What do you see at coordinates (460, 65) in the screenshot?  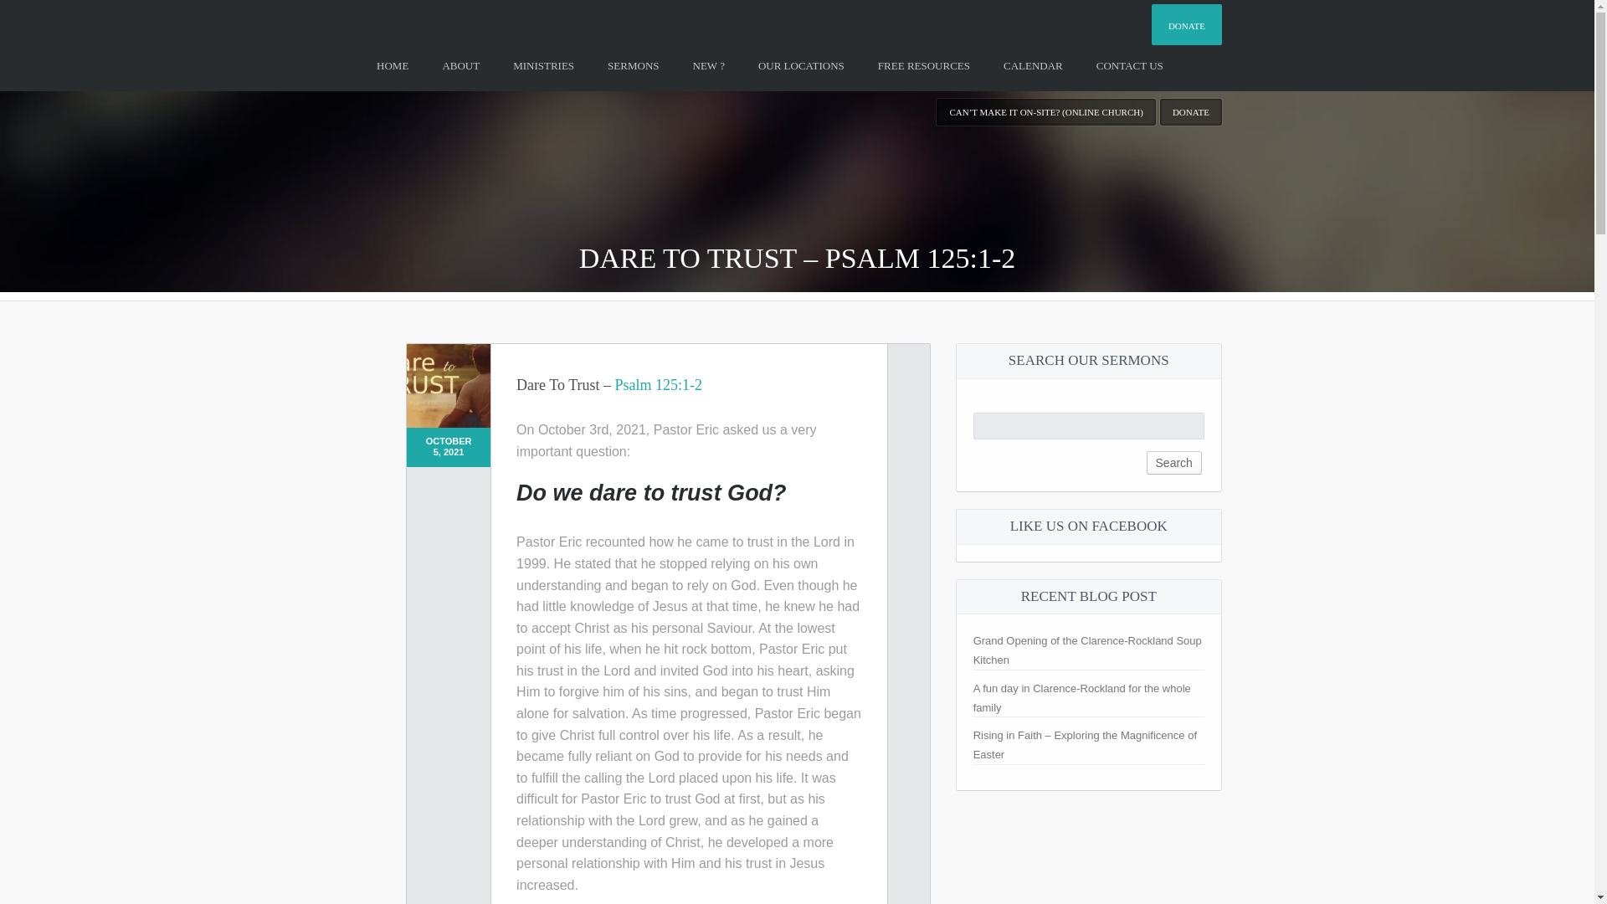 I see `ABOUT` at bounding box center [460, 65].